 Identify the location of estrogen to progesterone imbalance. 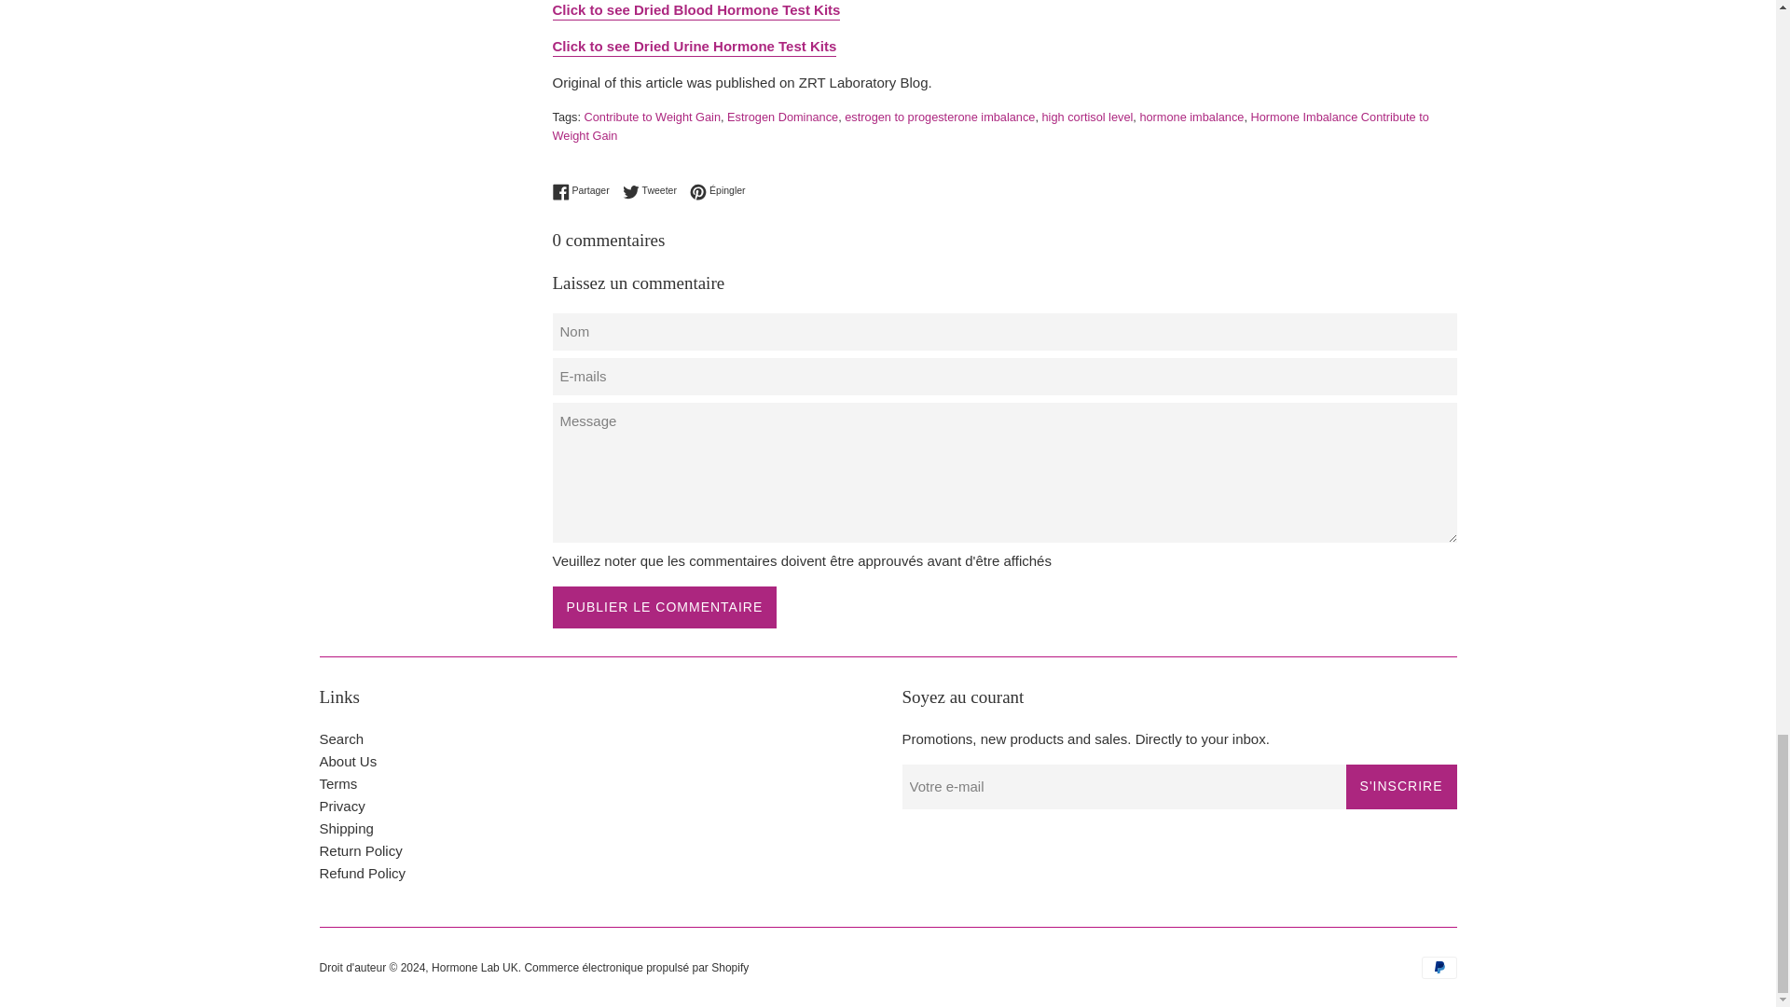
(940, 116).